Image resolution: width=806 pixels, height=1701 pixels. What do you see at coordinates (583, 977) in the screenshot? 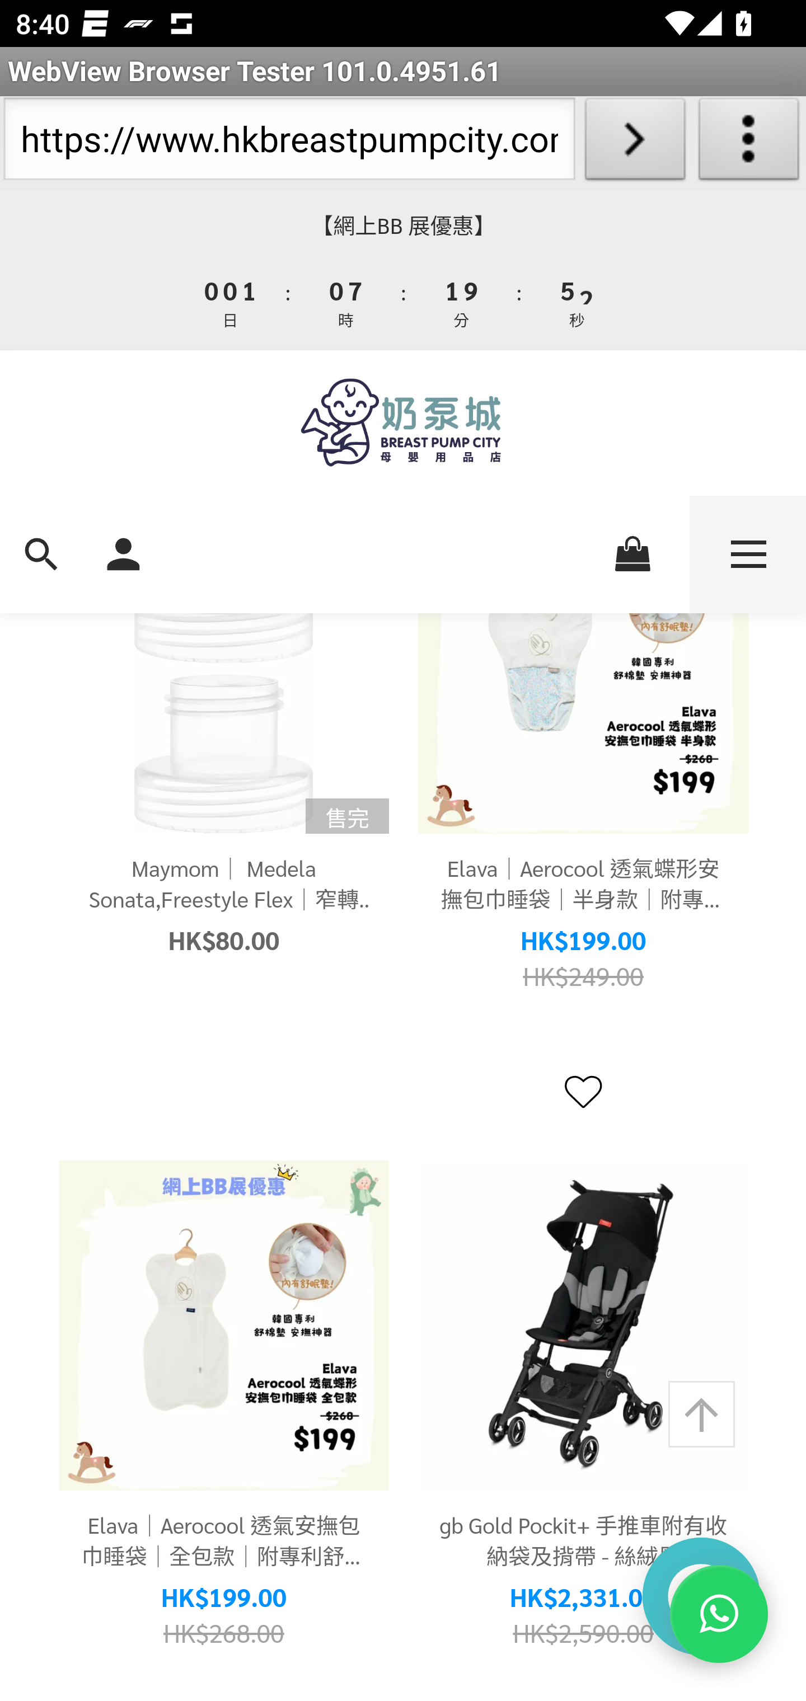
I see `HK$249.00` at bounding box center [583, 977].